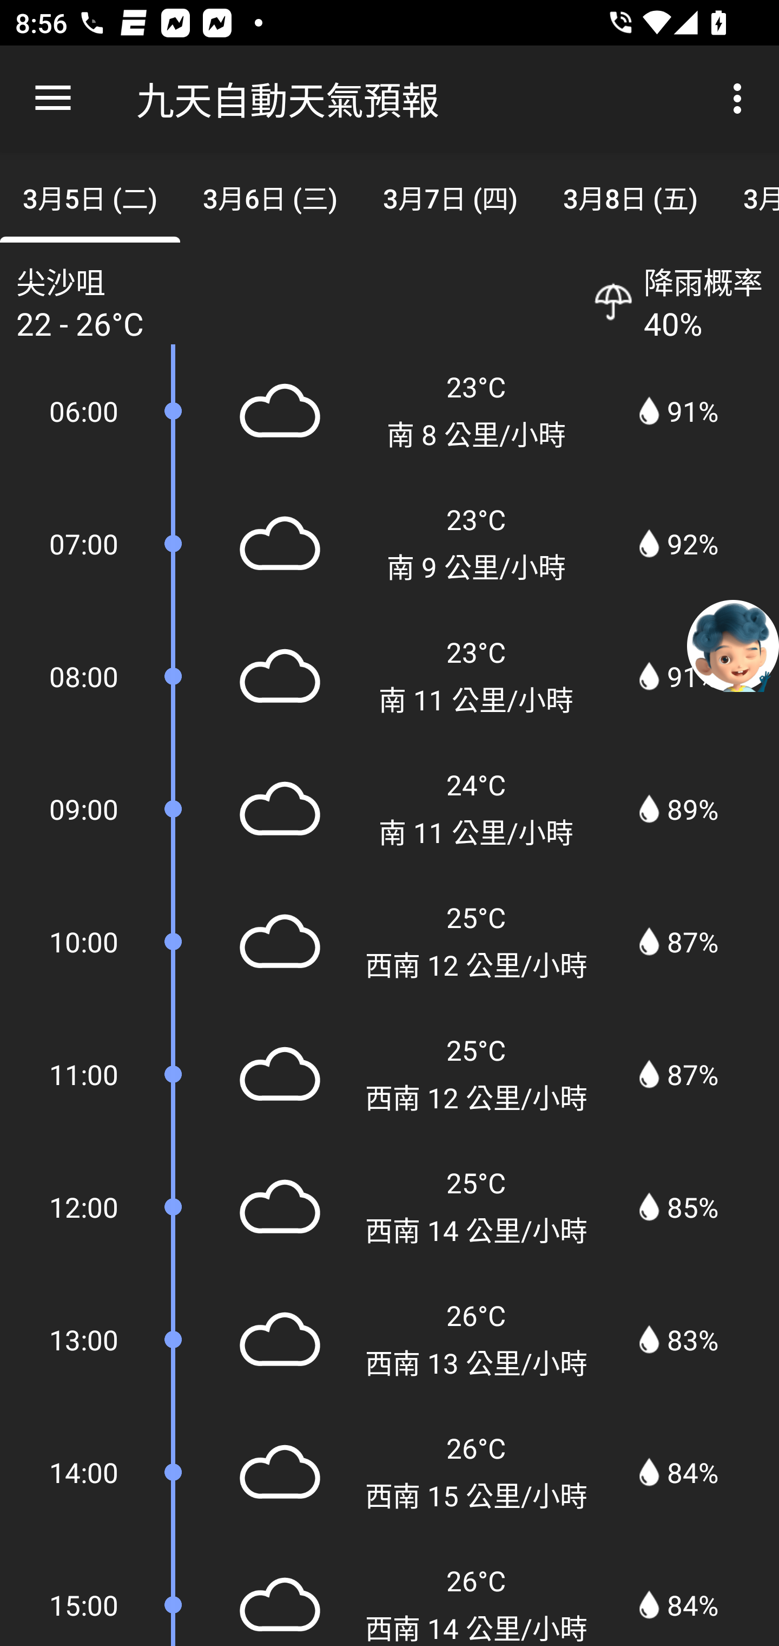 This screenshot has width=779, height=1646. Describe the element at coordinates (53, 99) in the screenshot. I see `向上瀏覽` at that location.